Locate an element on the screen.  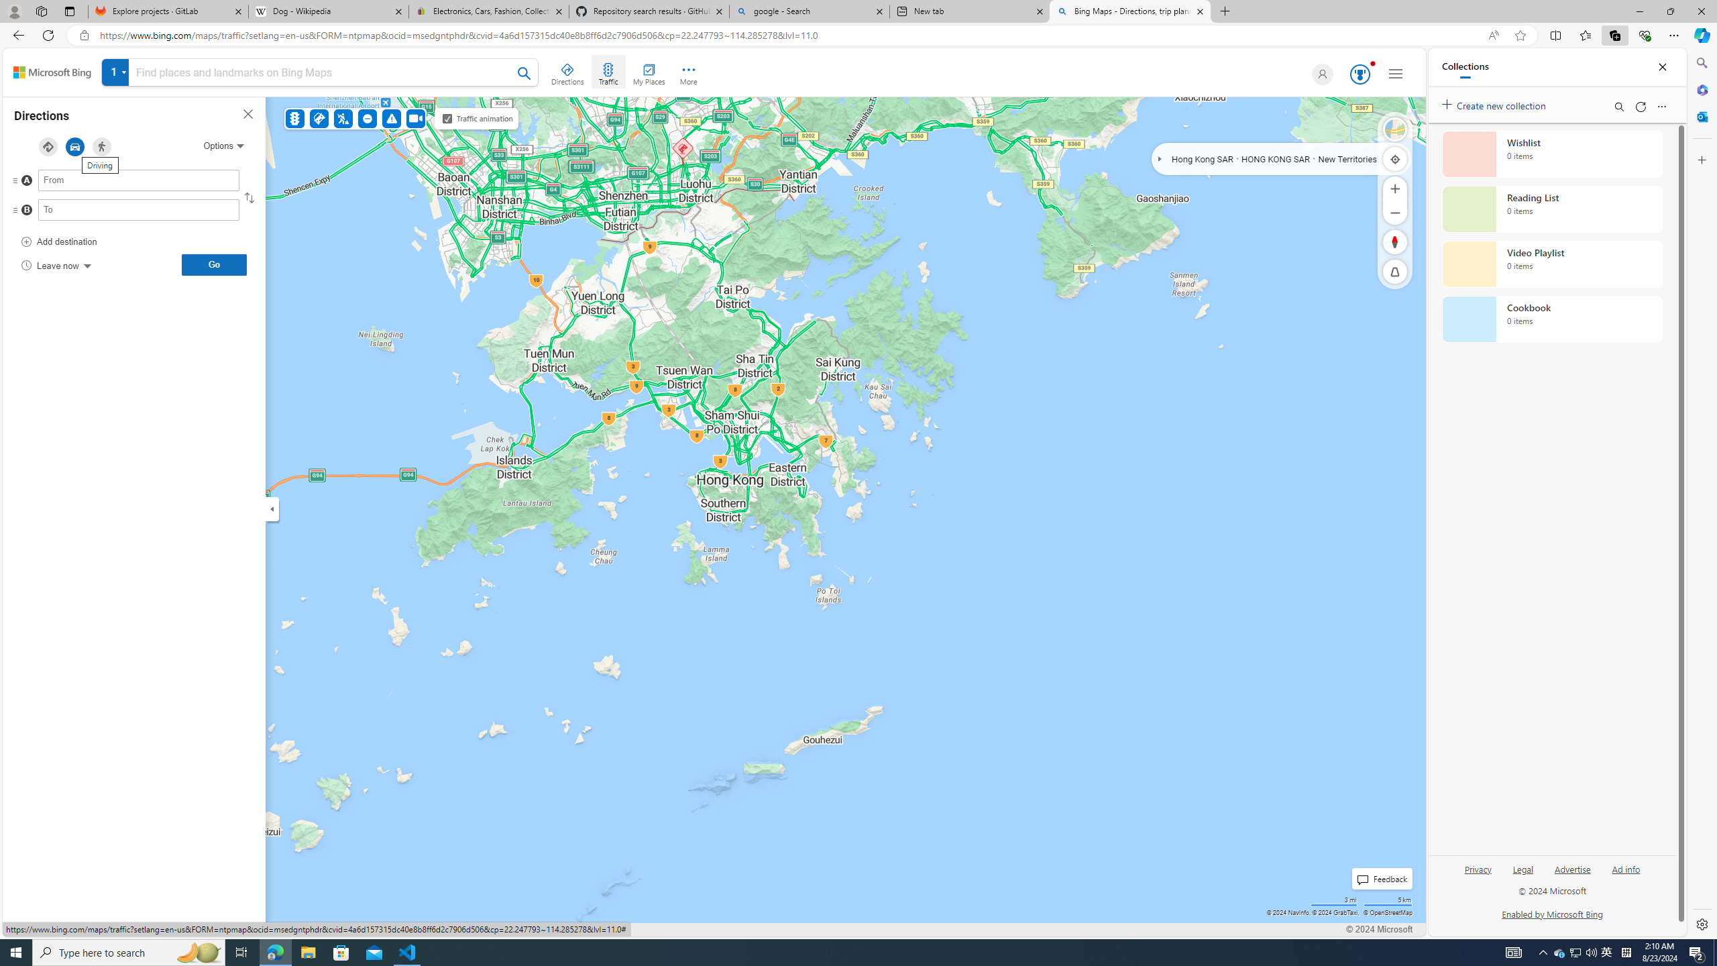
Dog - Wikipedia is located at coordinates (327, 11).